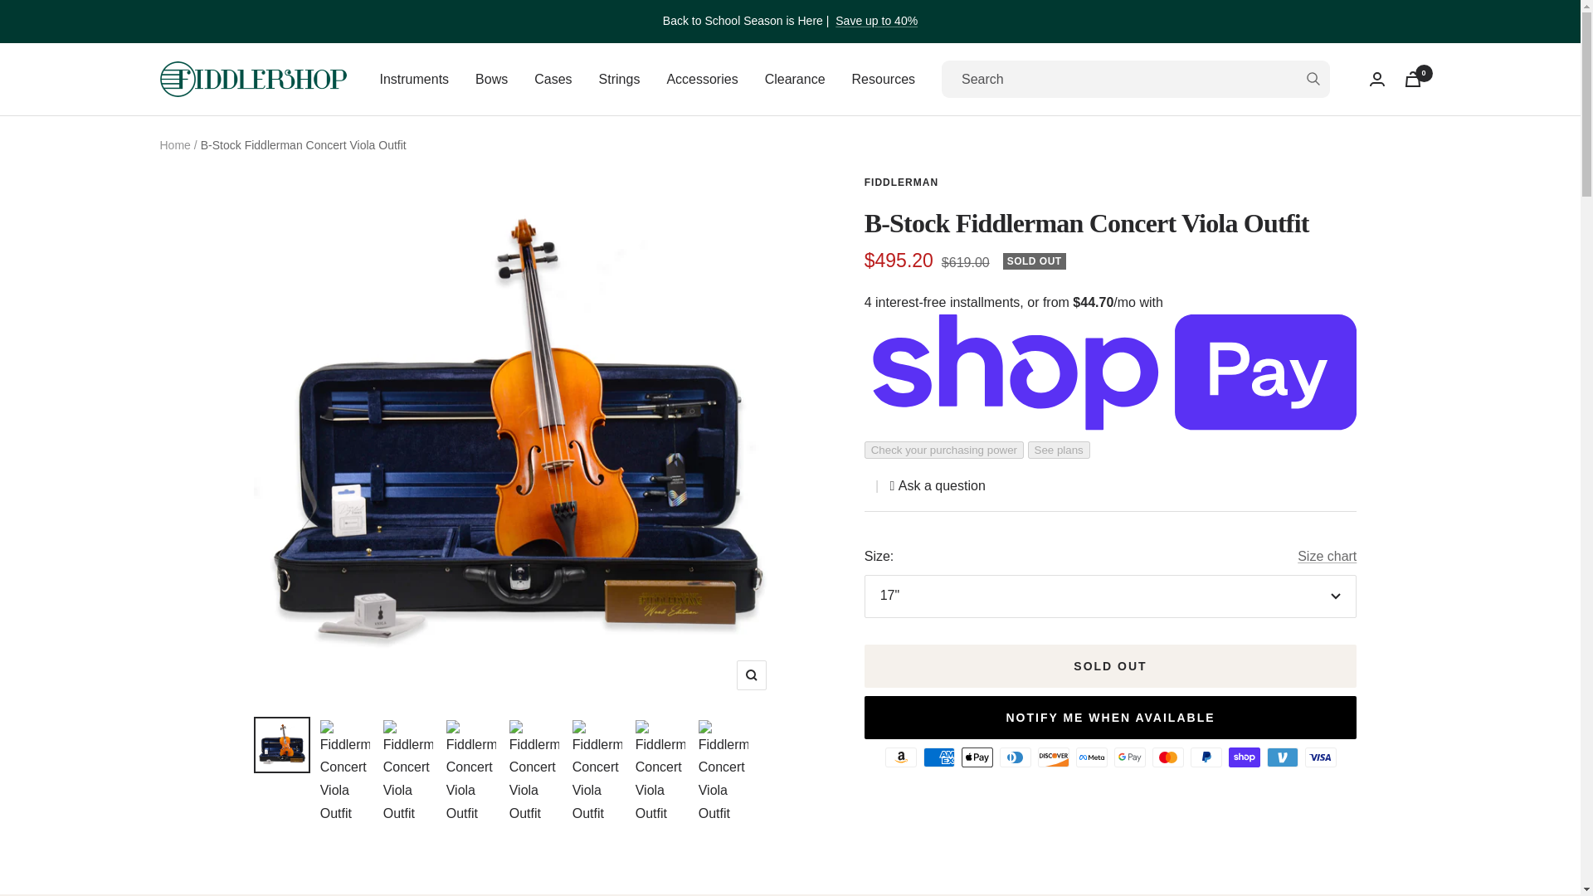  Describe the element at coordinates (174, 144) in the screenshot. I see `Home` at that location.